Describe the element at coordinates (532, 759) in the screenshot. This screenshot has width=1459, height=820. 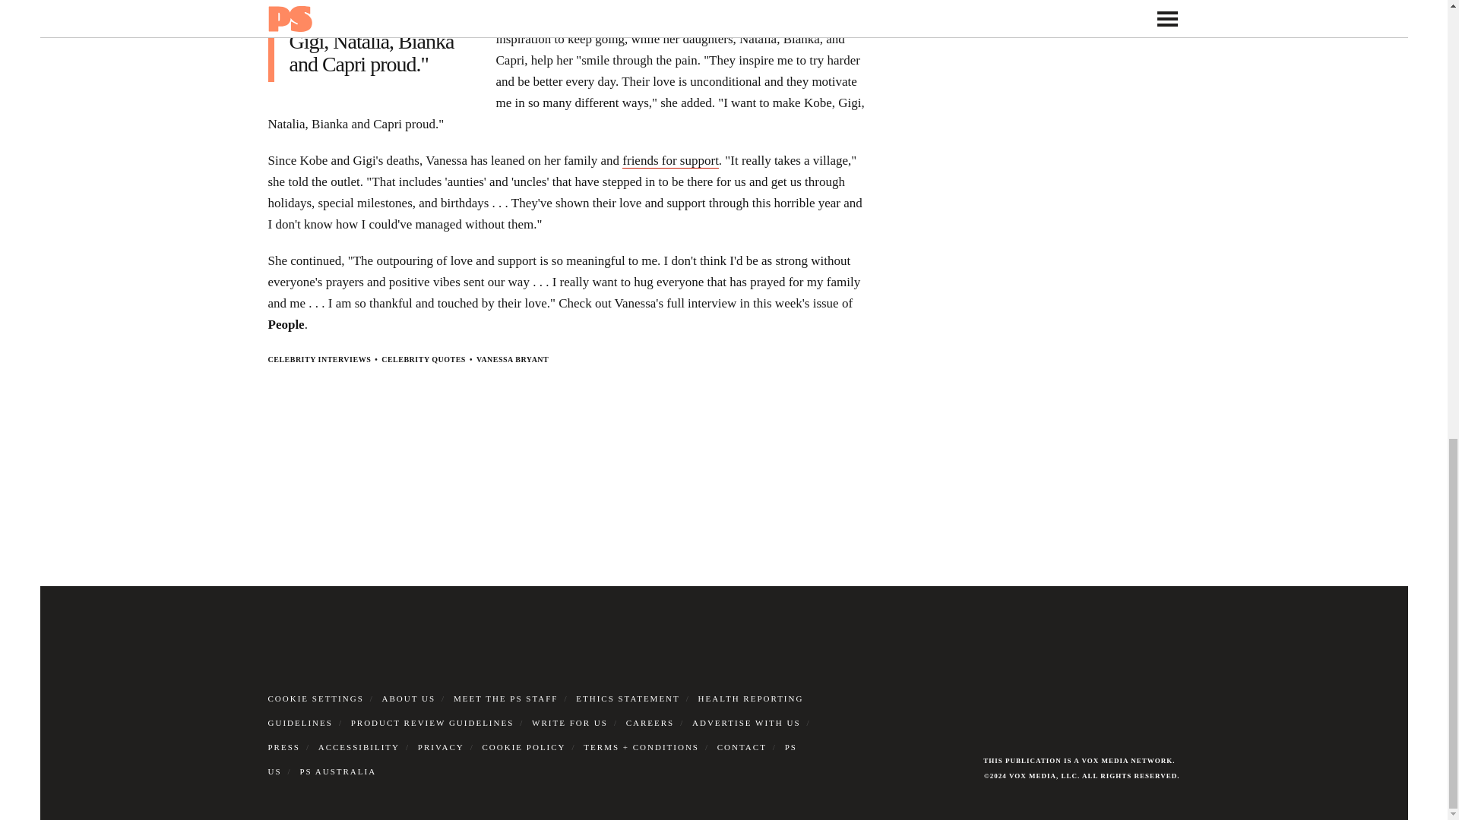
I see `PS US` at that location.